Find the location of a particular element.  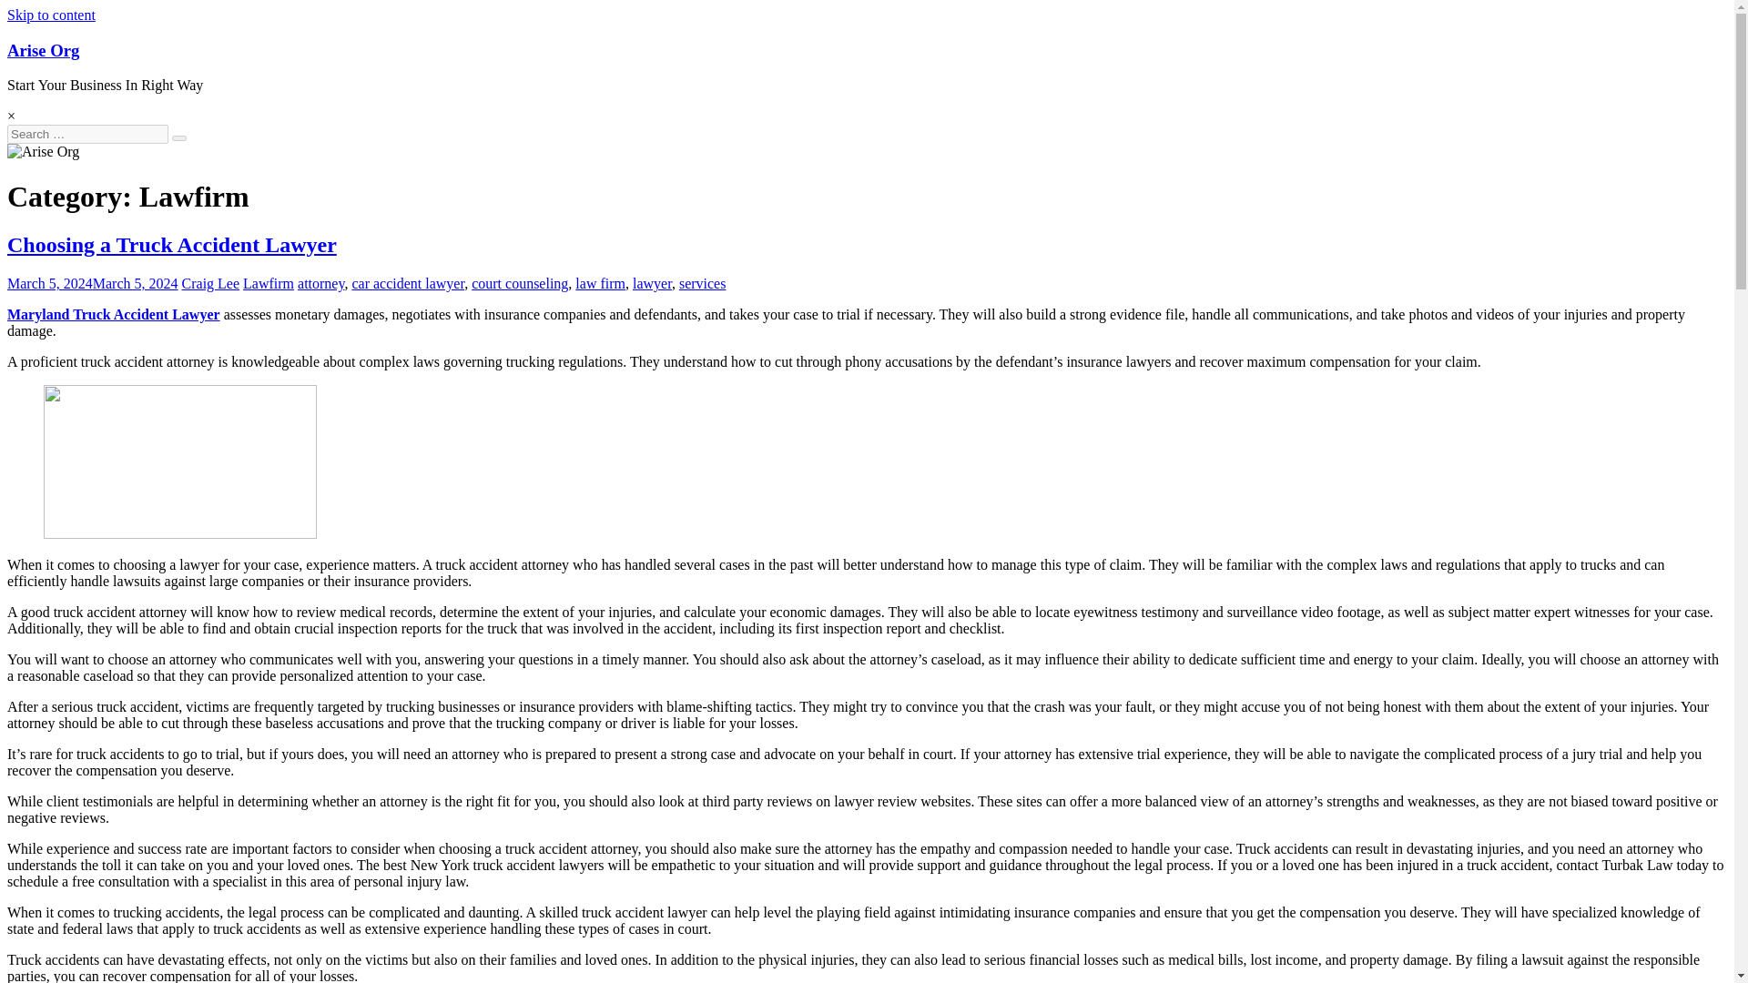

services is located at coordinates (703, 283).